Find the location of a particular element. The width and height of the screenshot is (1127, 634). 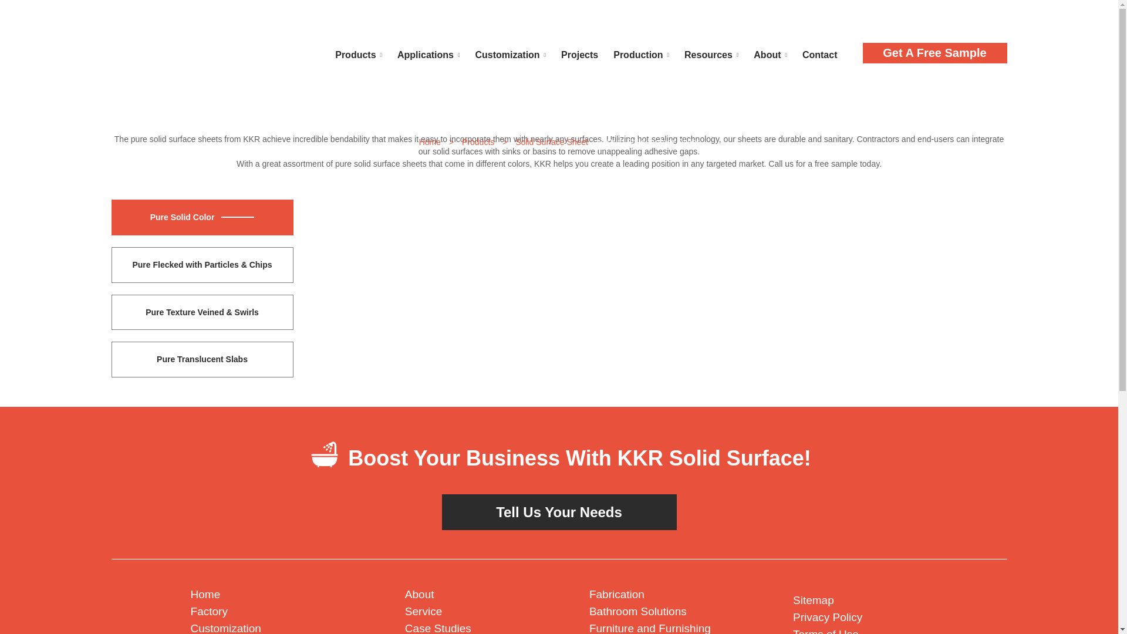

Production is located at coordinates (641, 54).